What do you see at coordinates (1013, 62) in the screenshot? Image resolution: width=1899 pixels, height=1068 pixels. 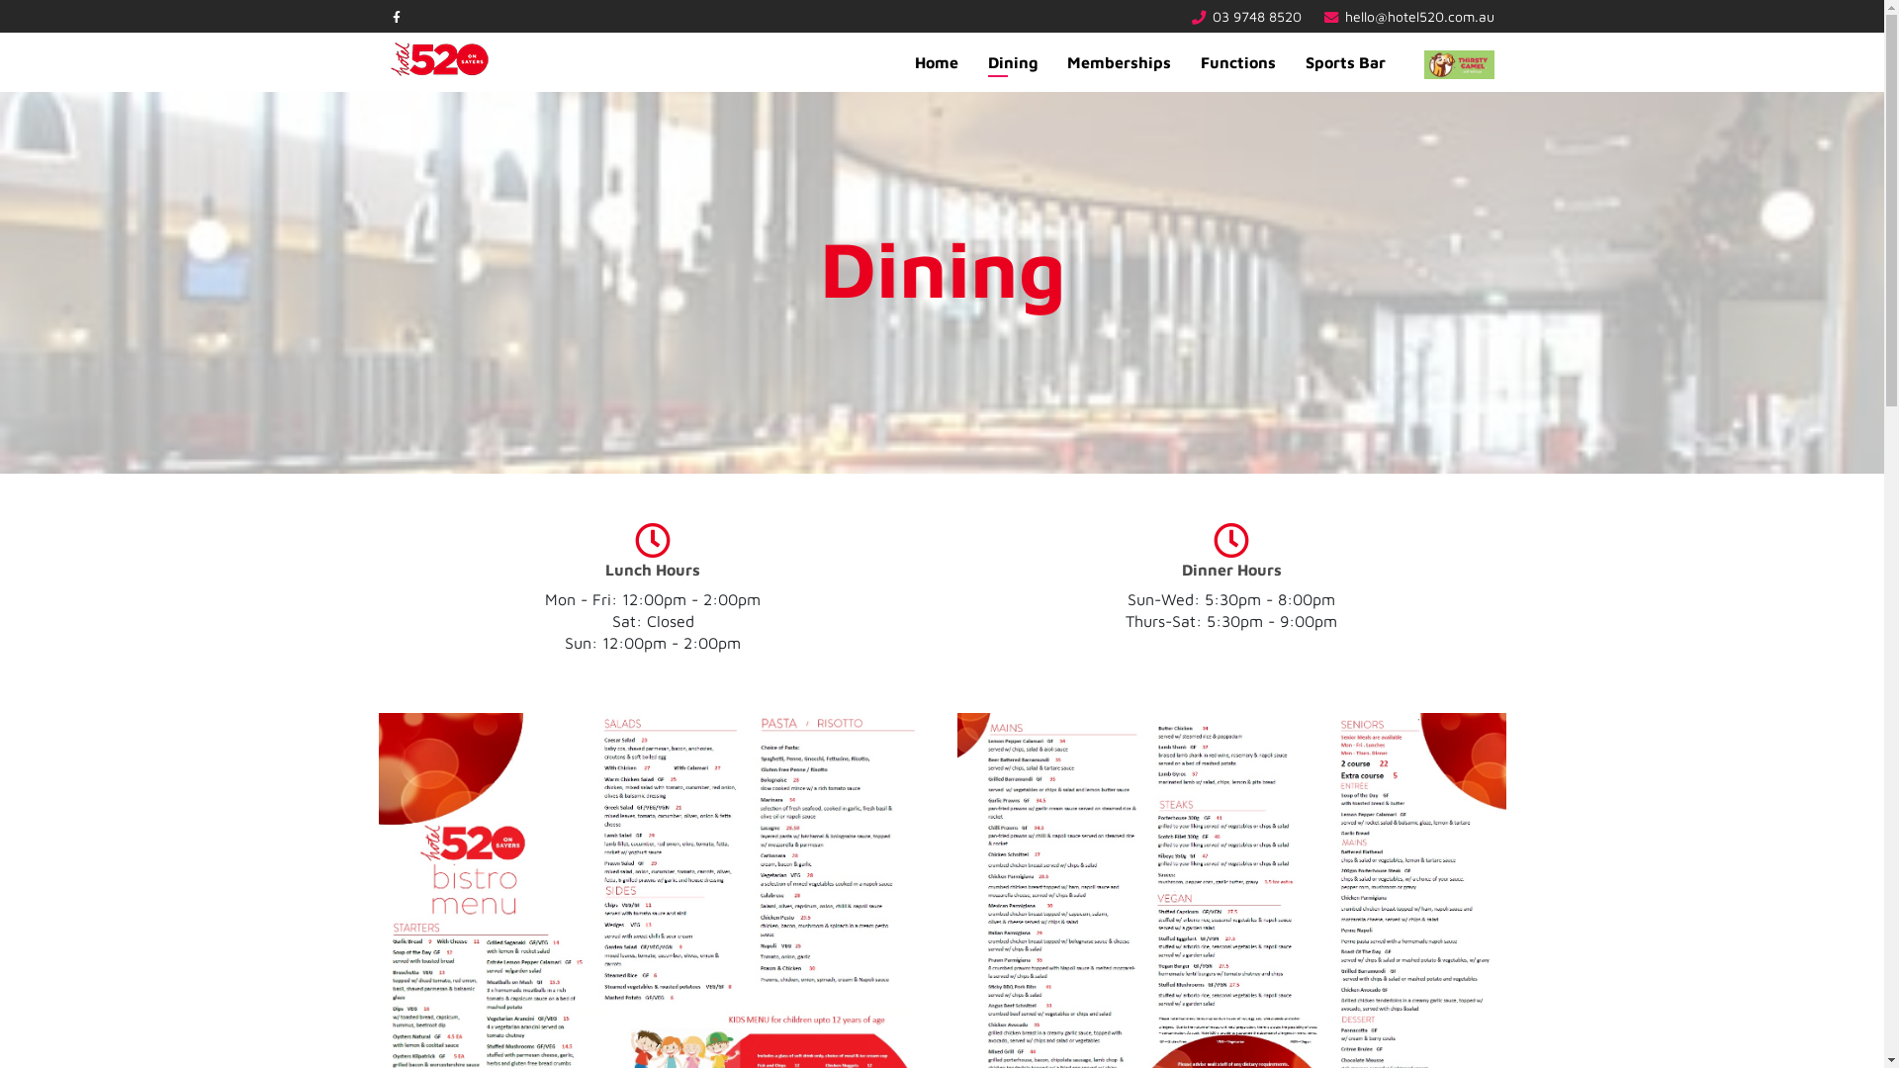 I see `Dining` at bounding box center [1013, 62].